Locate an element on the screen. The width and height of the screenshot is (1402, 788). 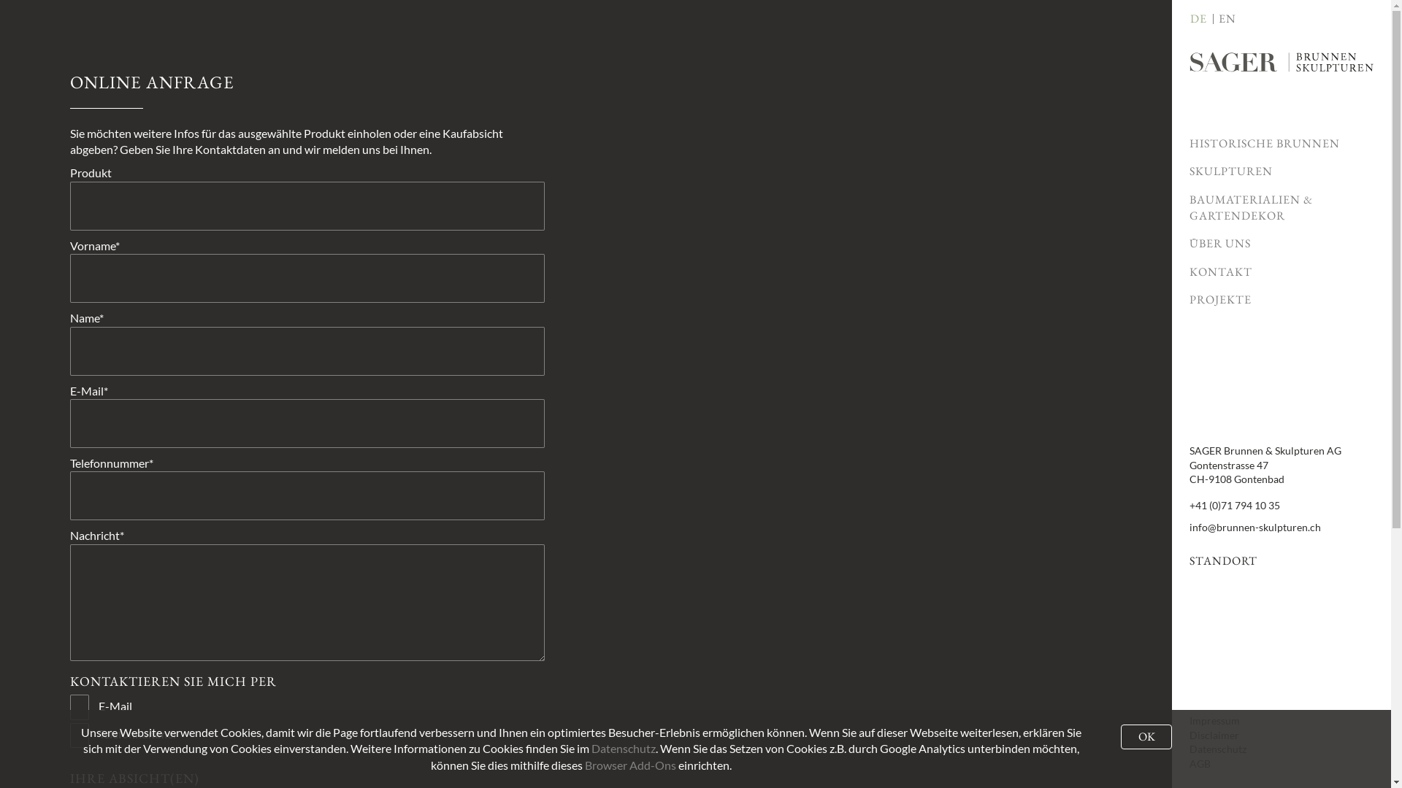
EN is located at coordinates (1227, 19).